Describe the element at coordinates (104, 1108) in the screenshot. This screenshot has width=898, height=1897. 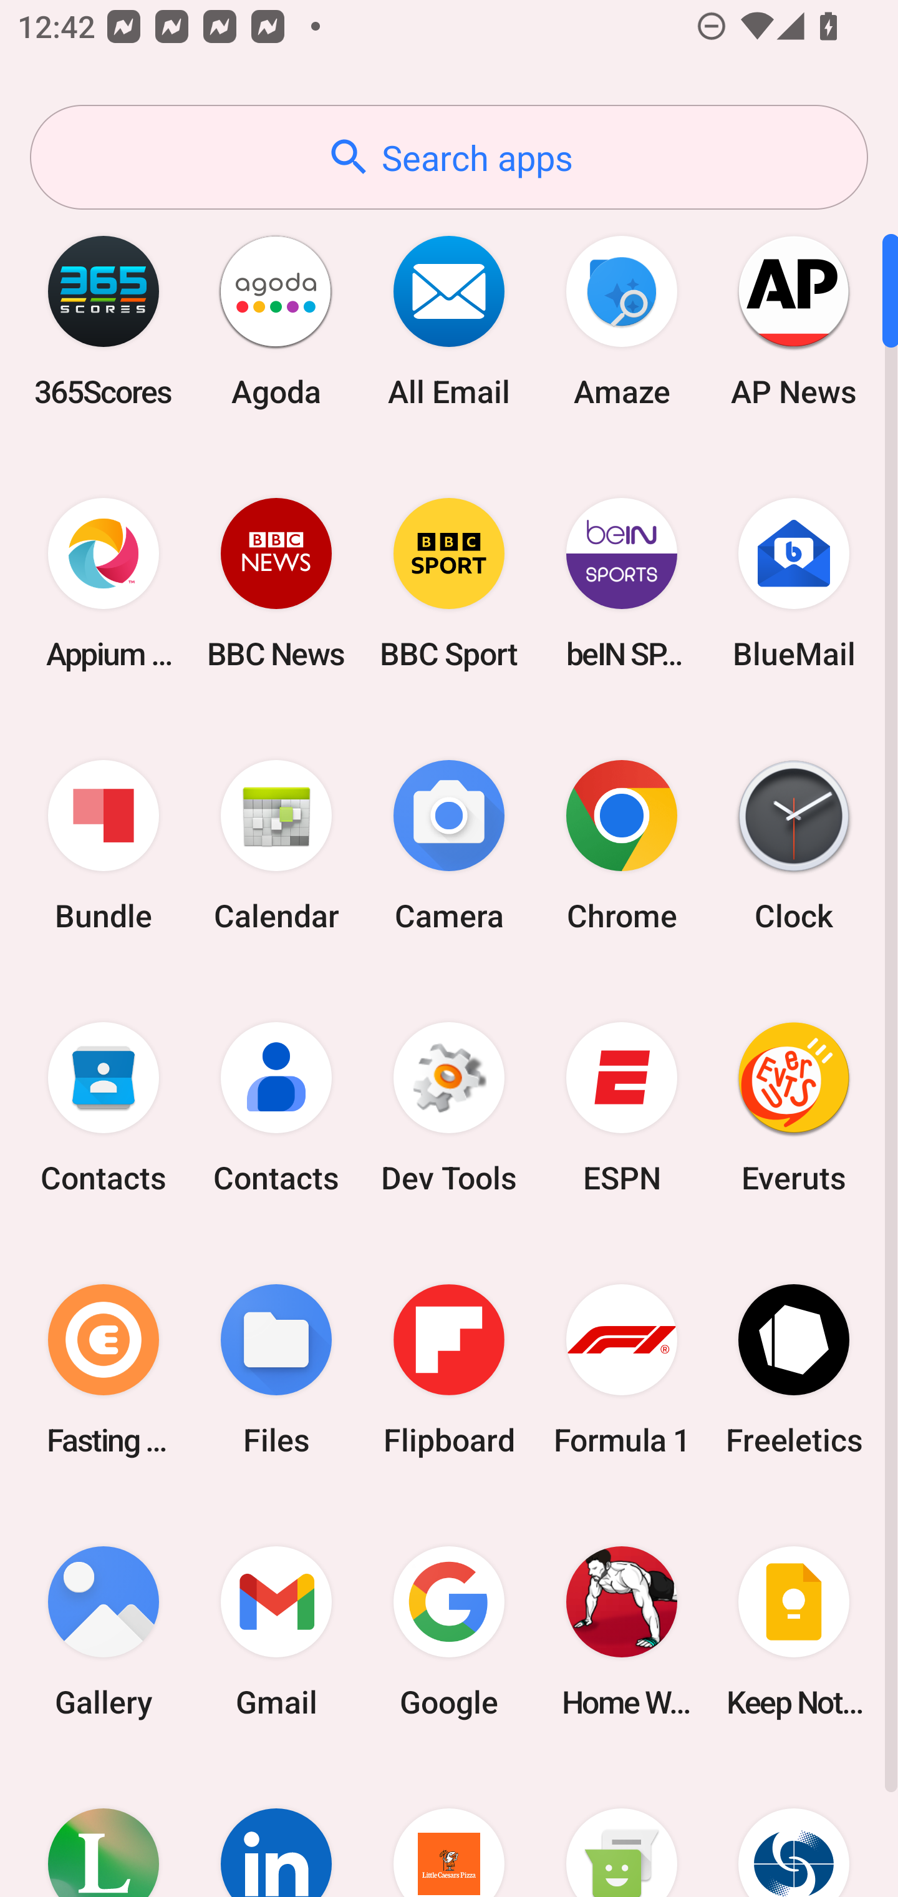
I see `Contacts` at that location.